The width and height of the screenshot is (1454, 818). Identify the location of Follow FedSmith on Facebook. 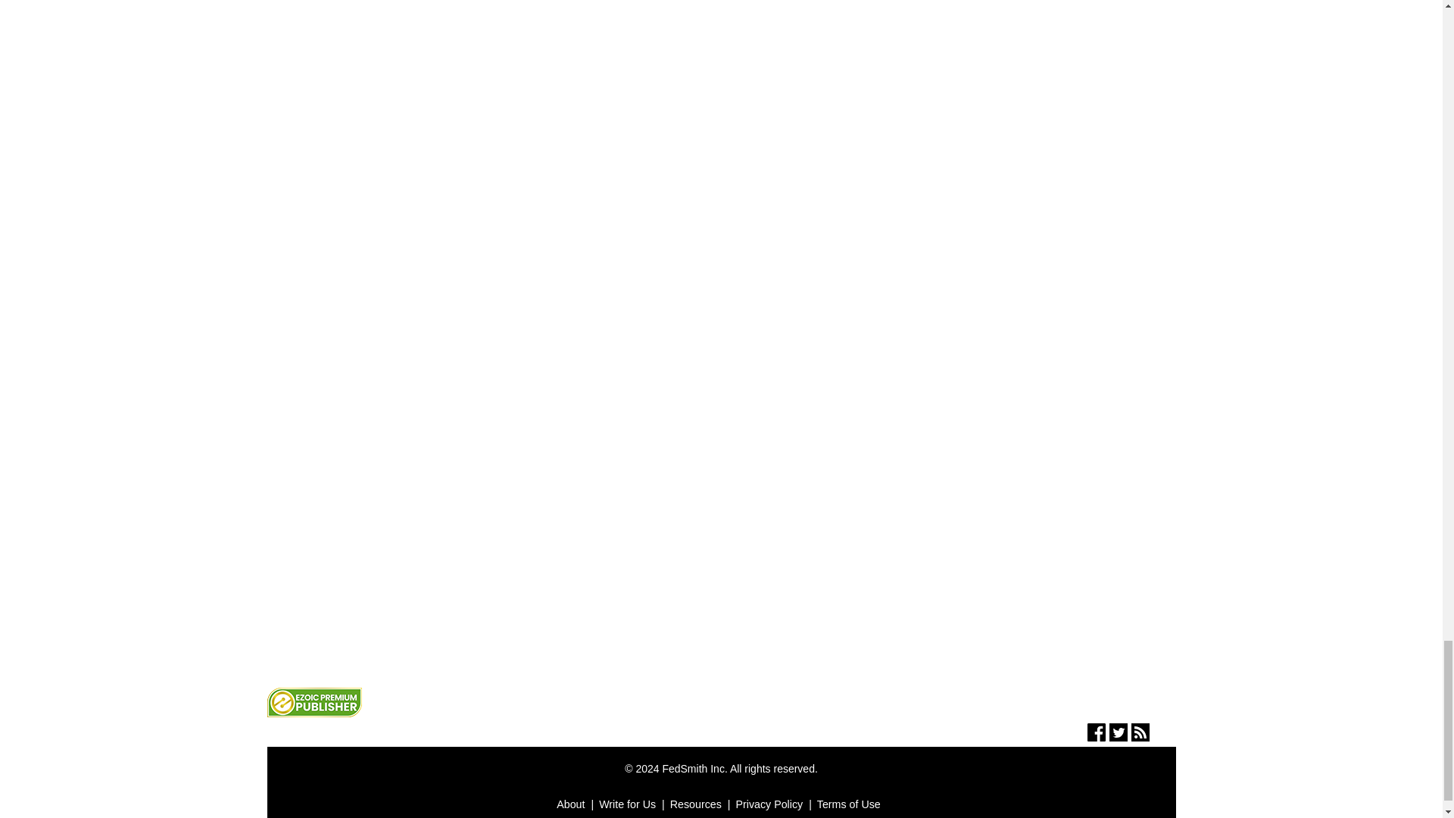
(1097, 736).